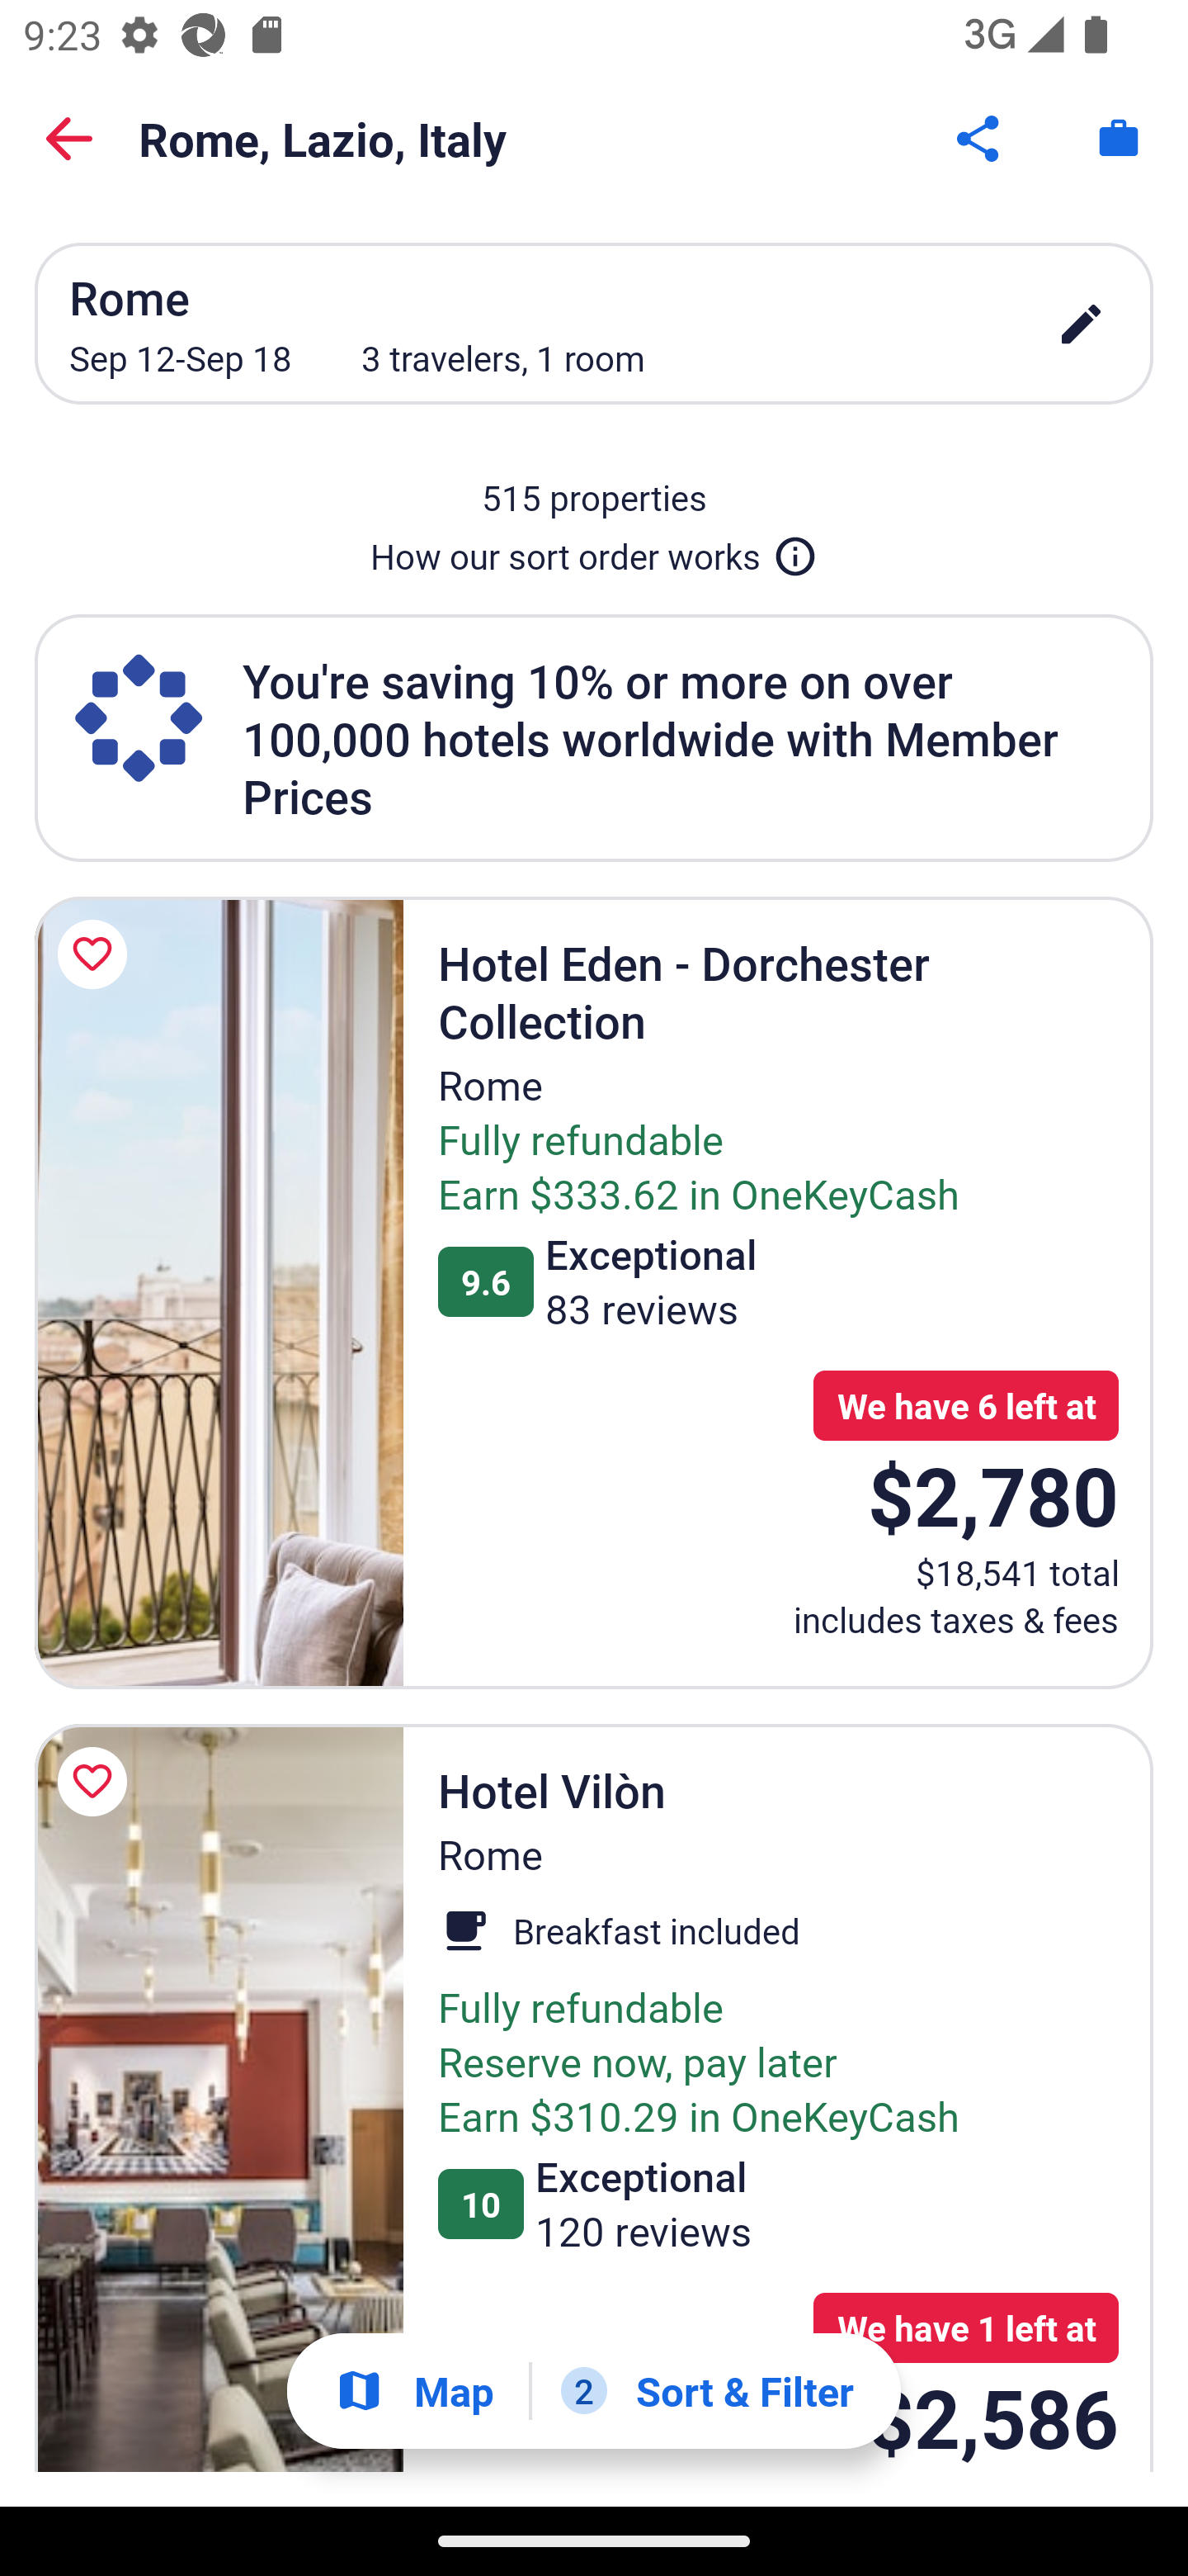  Describe the element at coordinates (594, 323) in the screenshot. I see `Rome Sep 12-Sep 18 3 travelers, 1 room edit` at that location.